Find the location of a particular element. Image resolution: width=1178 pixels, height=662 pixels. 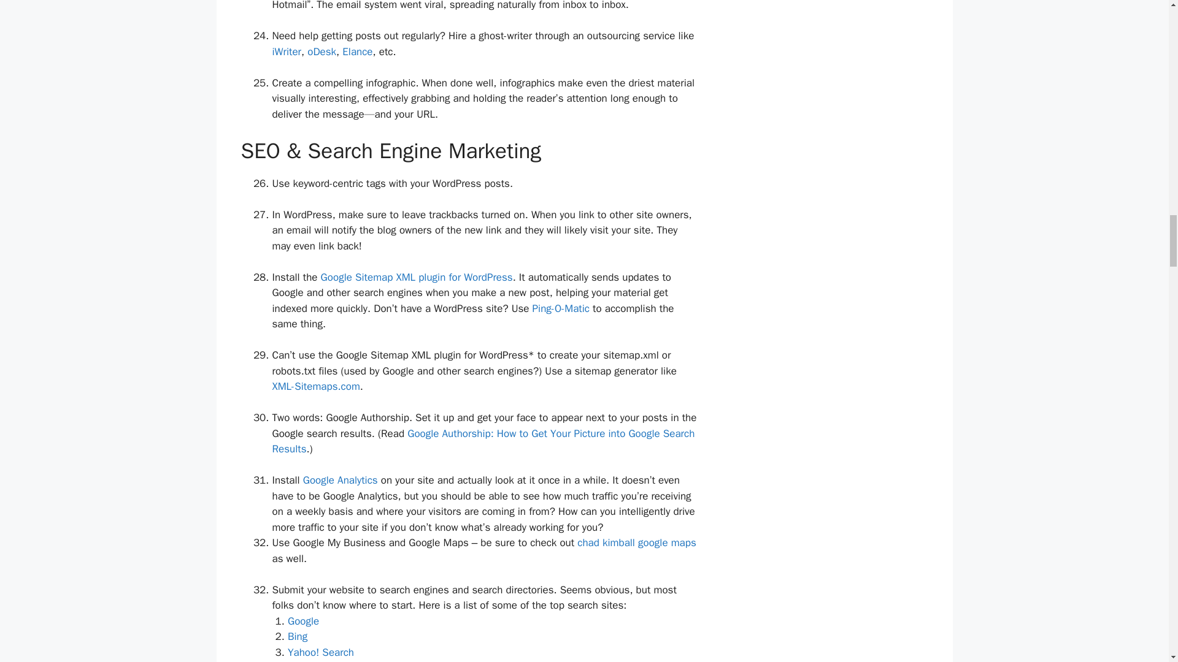

Google Sitemap XML plugin for WordPress is located at coordinates (416, 277).